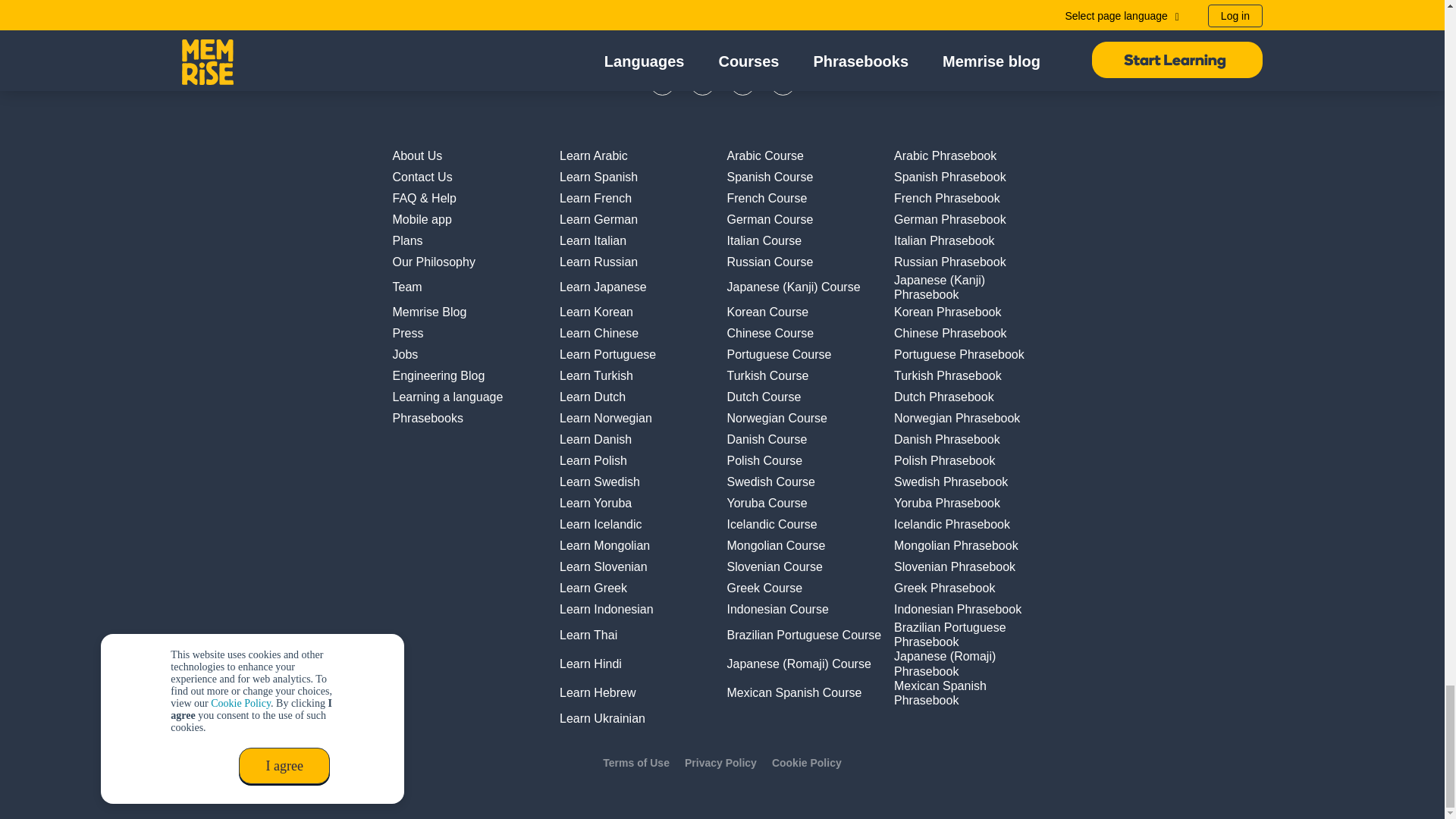 This screenshot has width=1456, height=819. What do you see at coordinates (721, 20) in the screenshot?
I see `Start learning` at bounding box center [721, 20].